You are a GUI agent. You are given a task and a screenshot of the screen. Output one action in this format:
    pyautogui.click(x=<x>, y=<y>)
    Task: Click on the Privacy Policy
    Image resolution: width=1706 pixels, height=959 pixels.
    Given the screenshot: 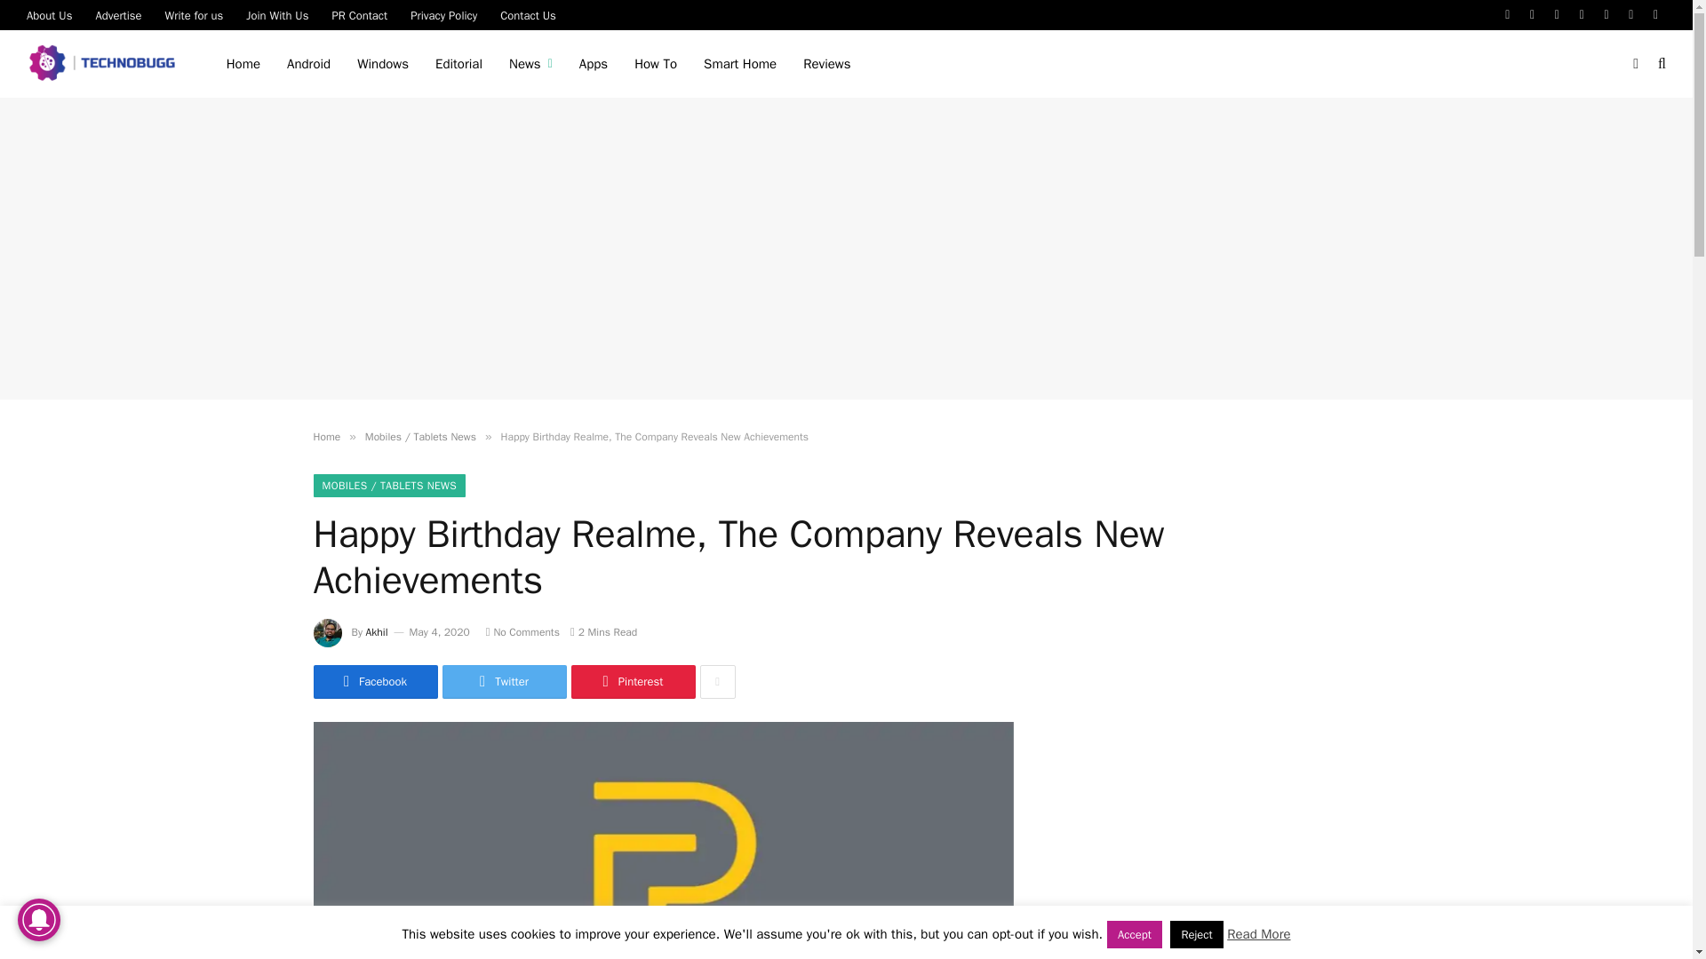 What is the action you would take?
    pyautogui.click(x=443, y=14)
    